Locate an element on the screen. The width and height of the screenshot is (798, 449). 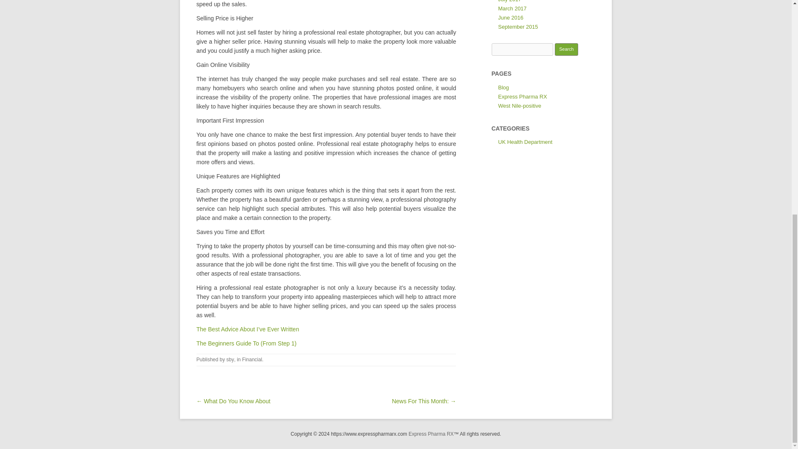
Express Pharma RX is located at coordinates (431, 434).